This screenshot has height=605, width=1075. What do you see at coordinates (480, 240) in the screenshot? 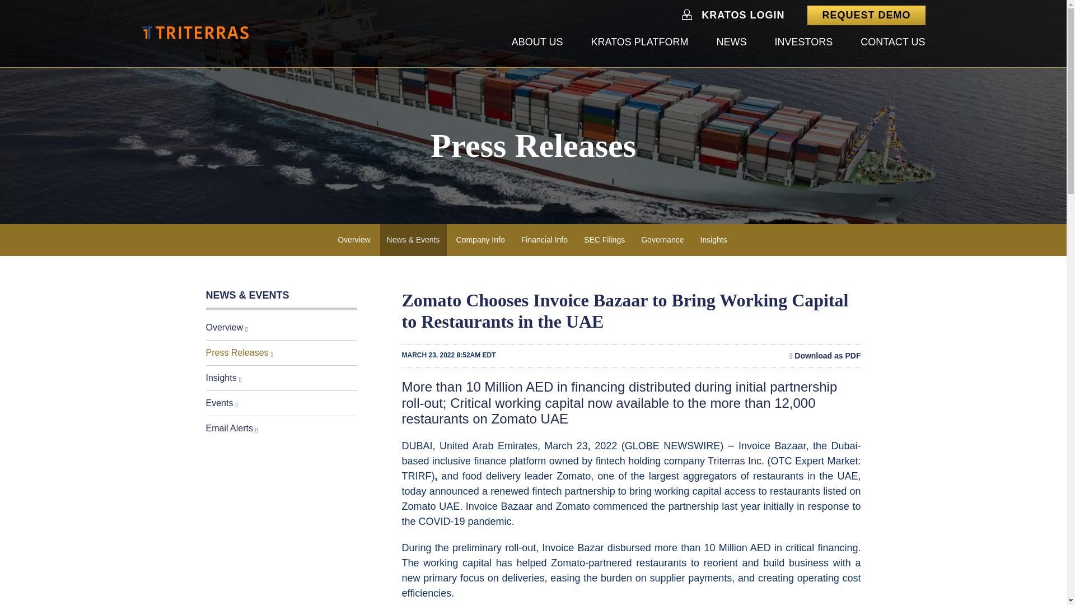
I see `Company Info` at bounding box center [480, 240].